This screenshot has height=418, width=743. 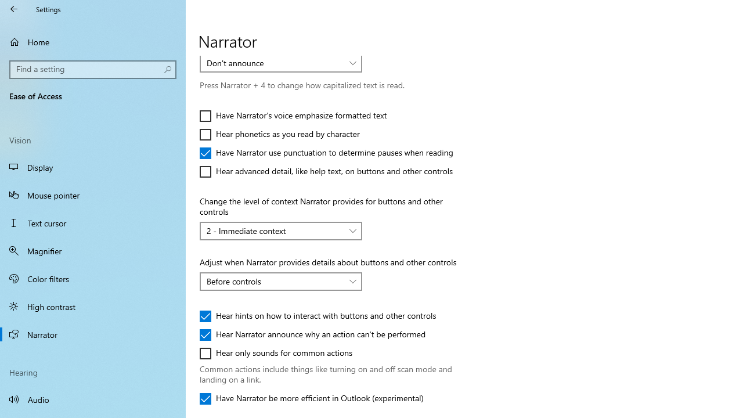 I want to click on Magnifier, so click(x=93, y=251).